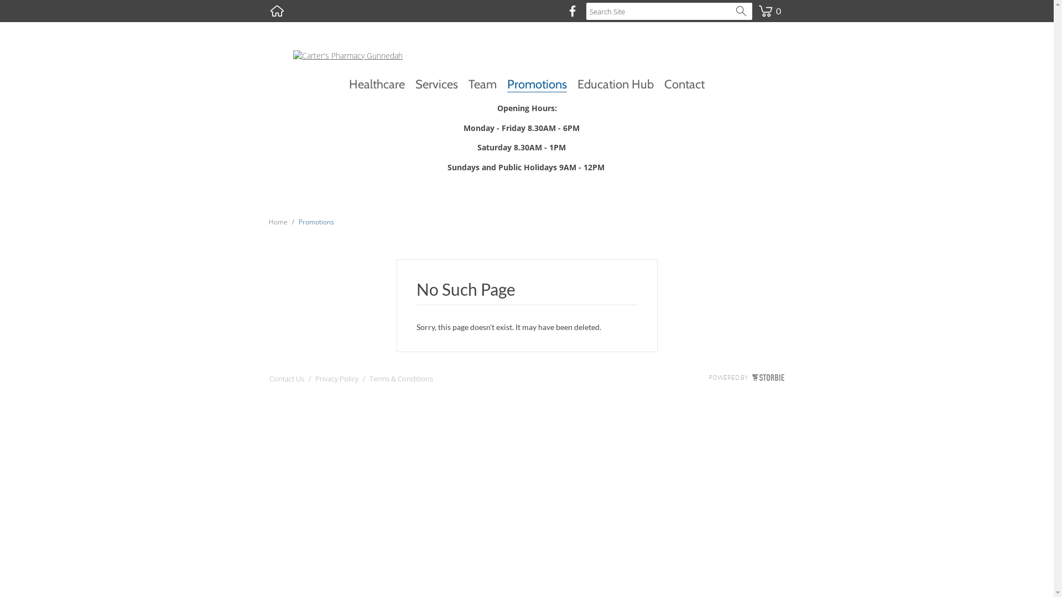 This screenshot has height=597, width=1062. Describe the element at coordinates (572, 11) in the screenshot. I see `Facebook` at that location.